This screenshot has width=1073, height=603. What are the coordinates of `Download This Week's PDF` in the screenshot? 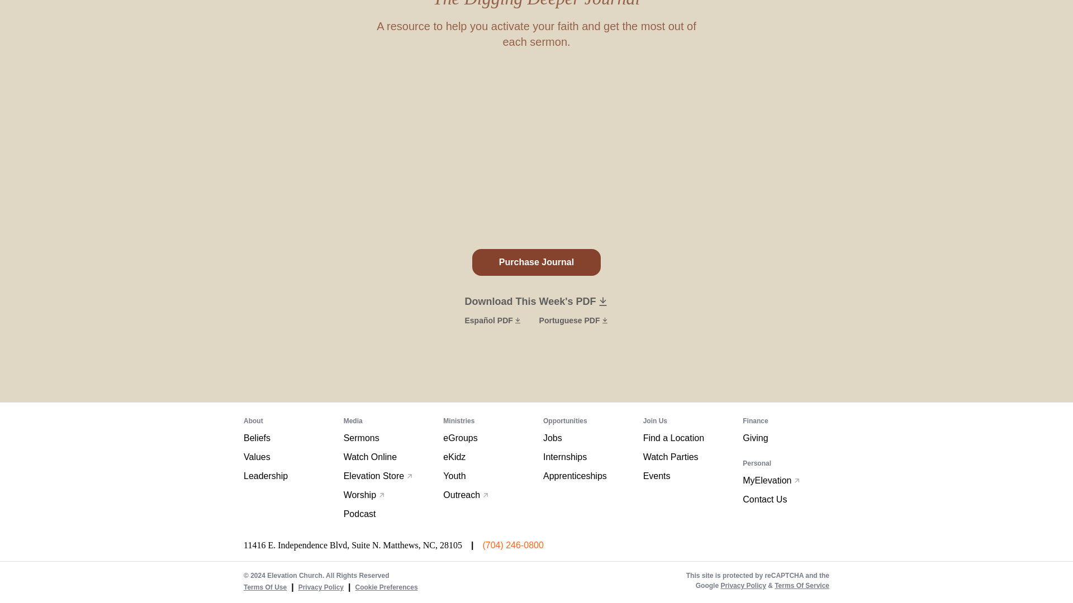 It's located at (536, 301).